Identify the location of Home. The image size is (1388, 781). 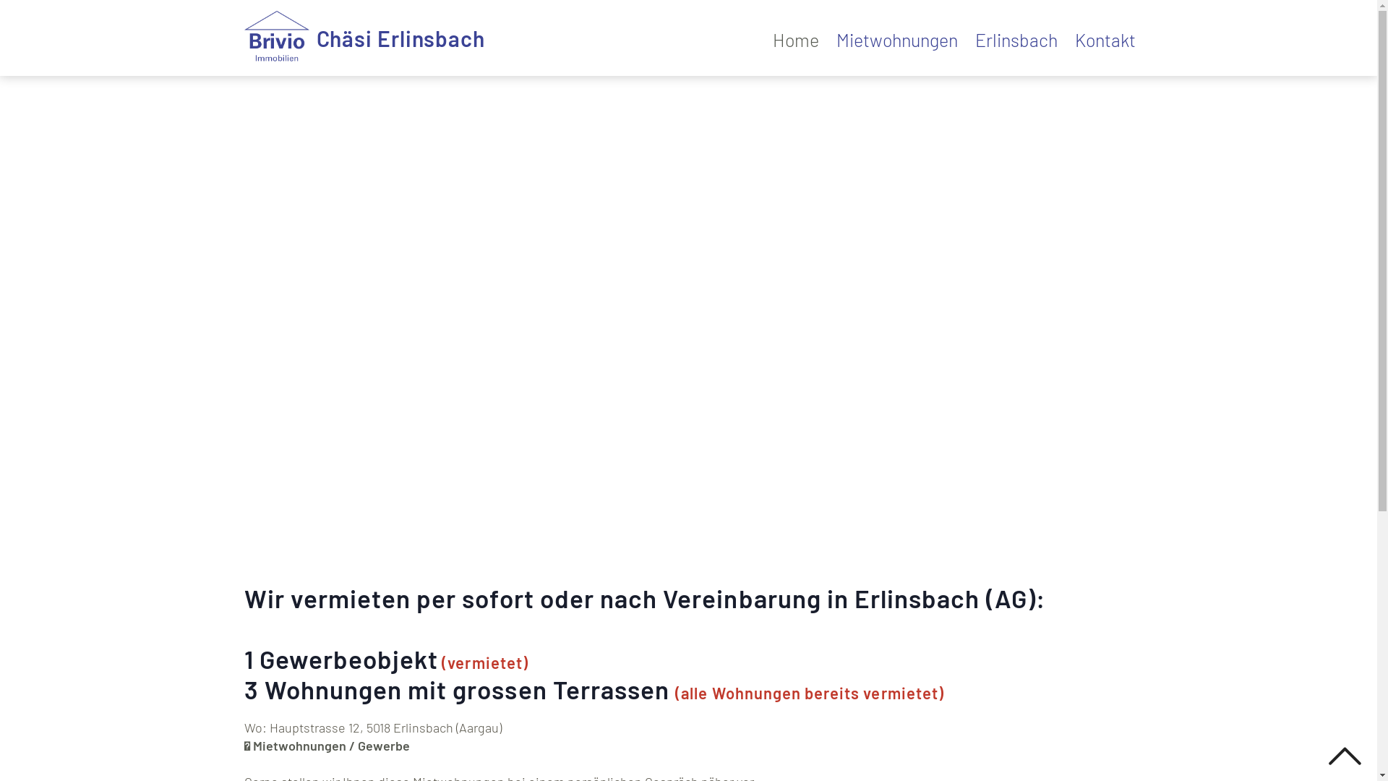
(795, 40).